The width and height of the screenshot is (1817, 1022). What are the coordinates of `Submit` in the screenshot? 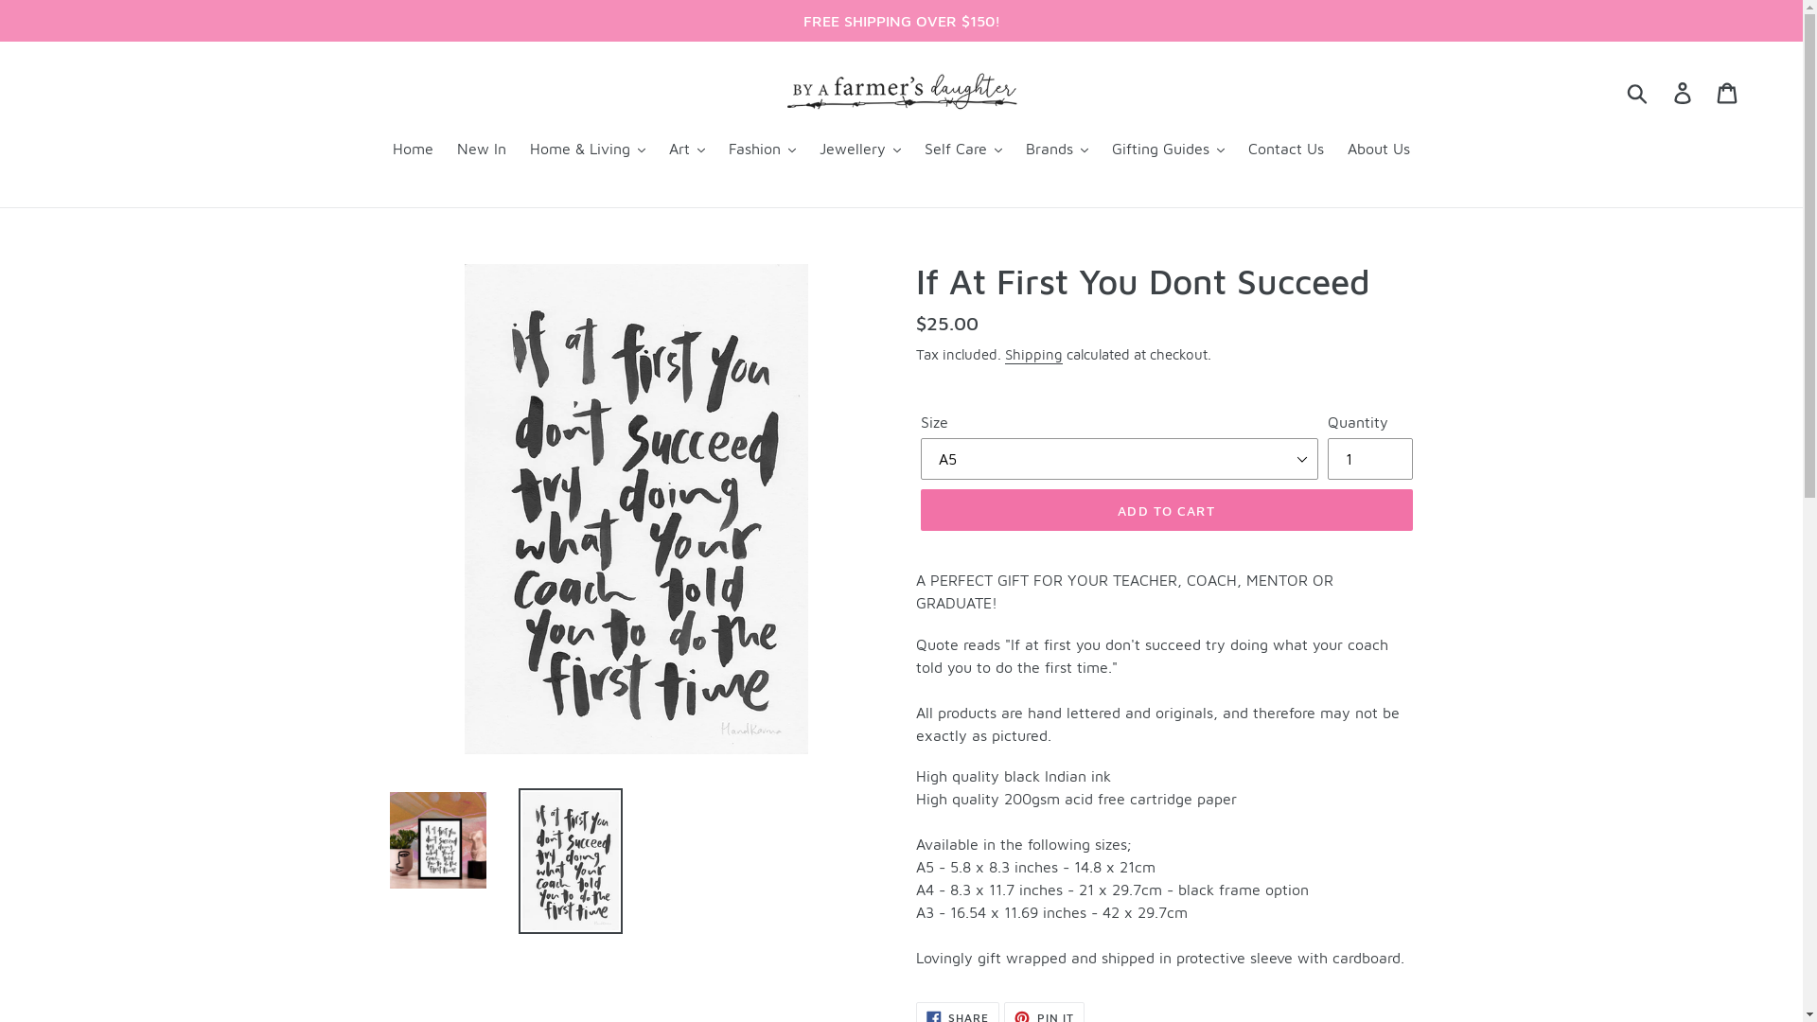 It's located at (1639, 92).